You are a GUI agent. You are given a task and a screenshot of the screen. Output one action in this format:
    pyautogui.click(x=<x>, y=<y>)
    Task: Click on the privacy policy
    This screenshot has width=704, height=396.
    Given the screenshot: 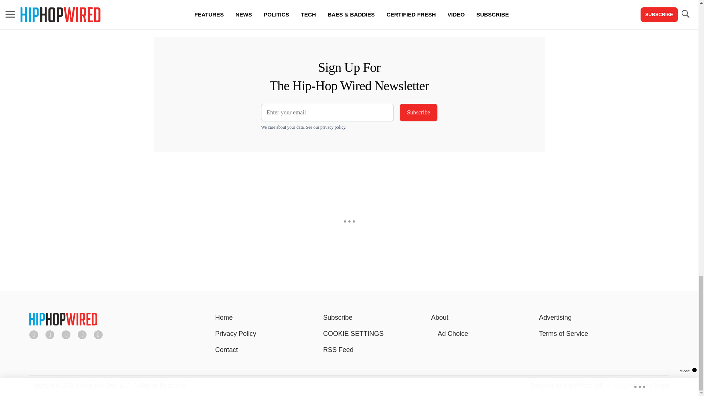 What is the action you would take?
    pyautogui.click(x=333, y=127)
    